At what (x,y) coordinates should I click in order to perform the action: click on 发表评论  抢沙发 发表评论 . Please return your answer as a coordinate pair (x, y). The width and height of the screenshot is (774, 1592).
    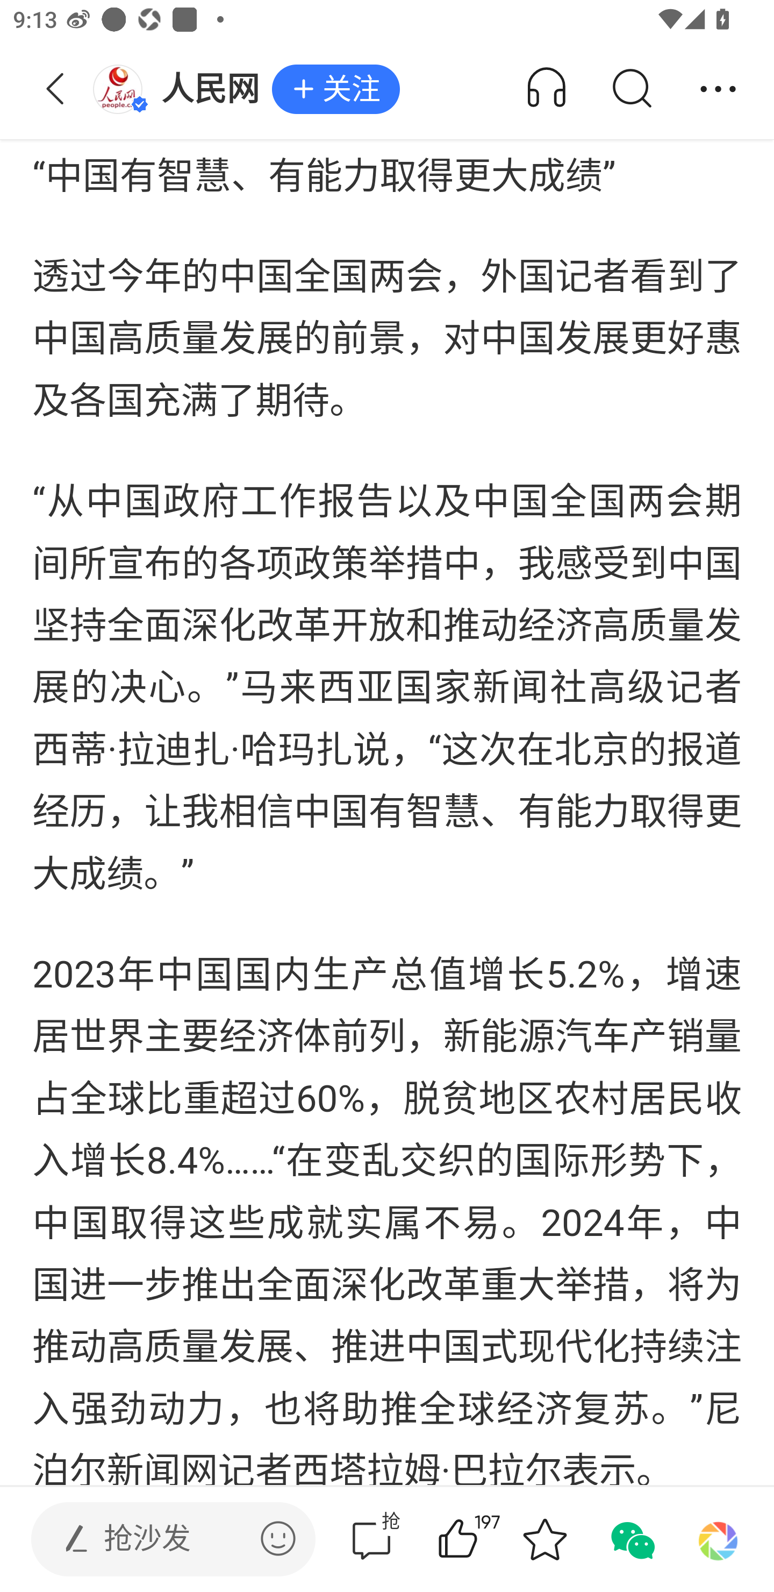
    Looking at the image, I should click on (158, 1539).